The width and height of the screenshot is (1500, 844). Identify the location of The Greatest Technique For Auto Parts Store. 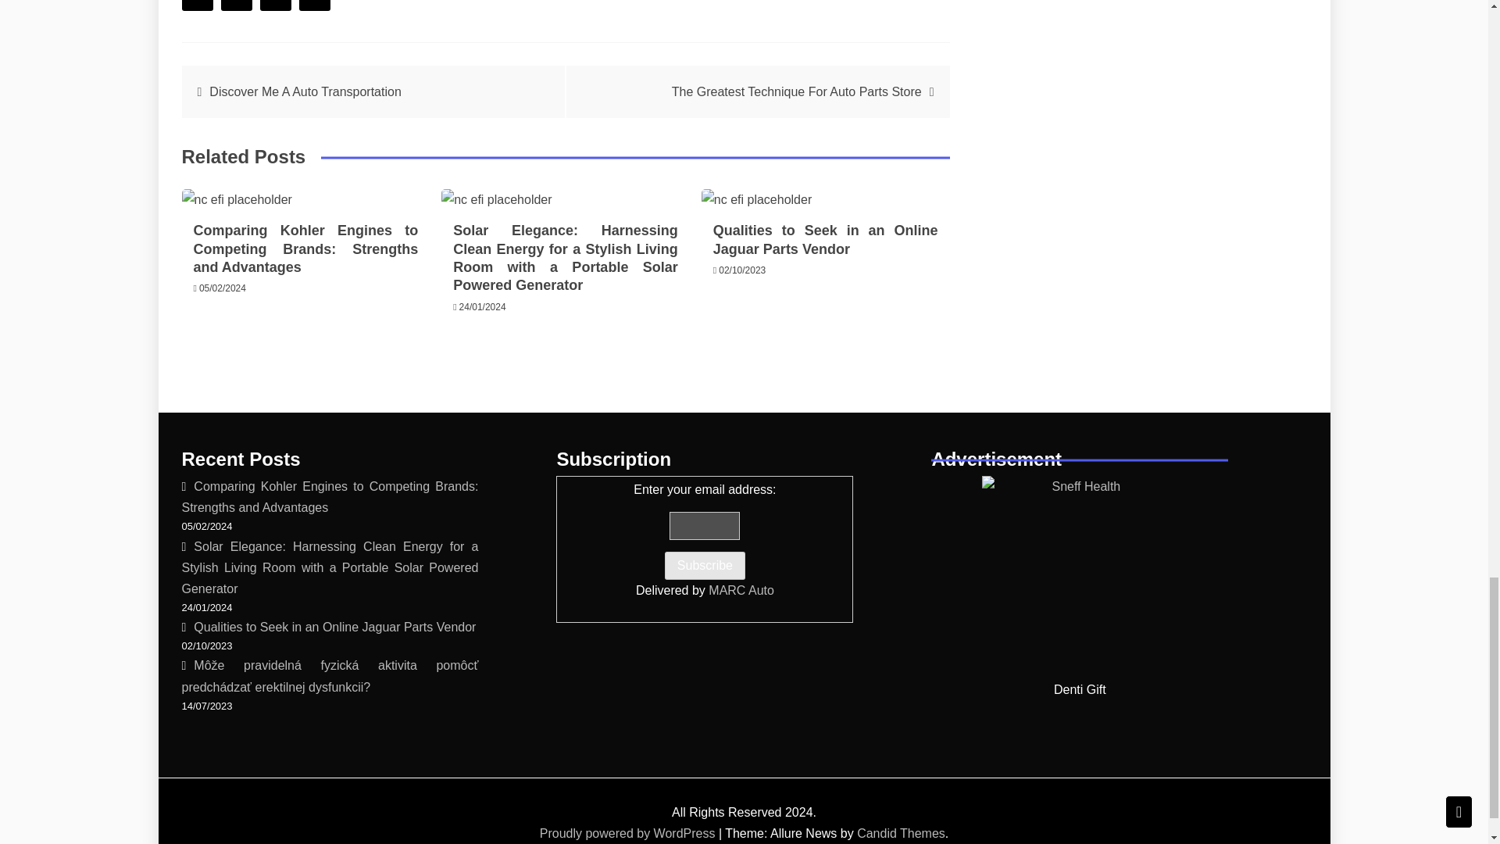
(797, 92).